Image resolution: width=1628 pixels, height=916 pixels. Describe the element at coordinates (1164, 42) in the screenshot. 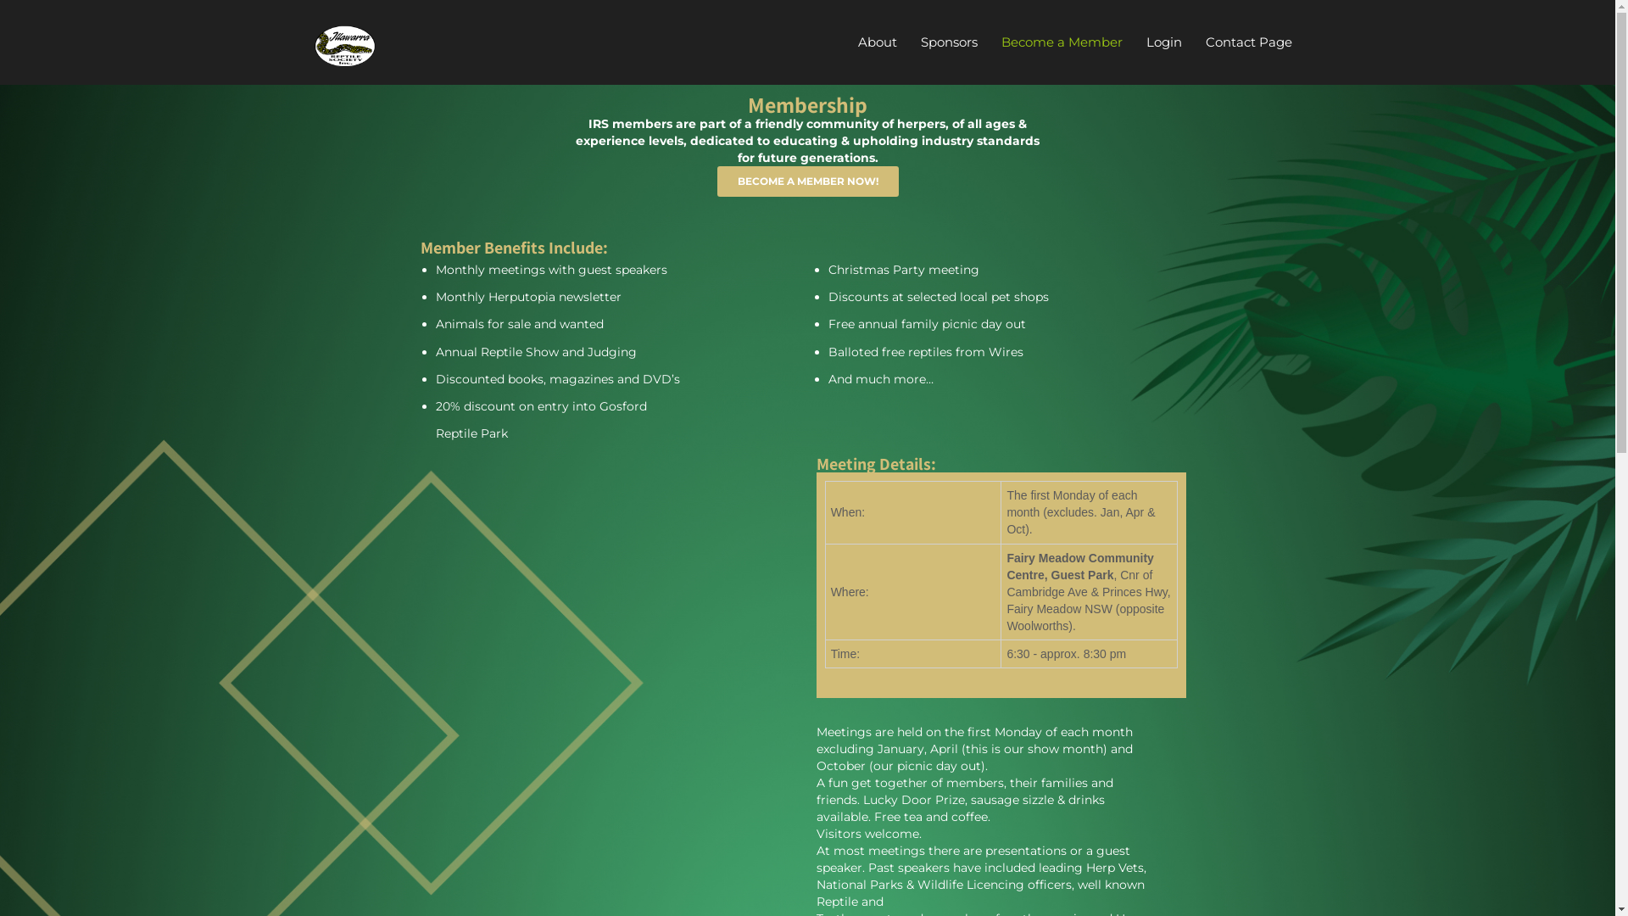

I see `Login` at that location.